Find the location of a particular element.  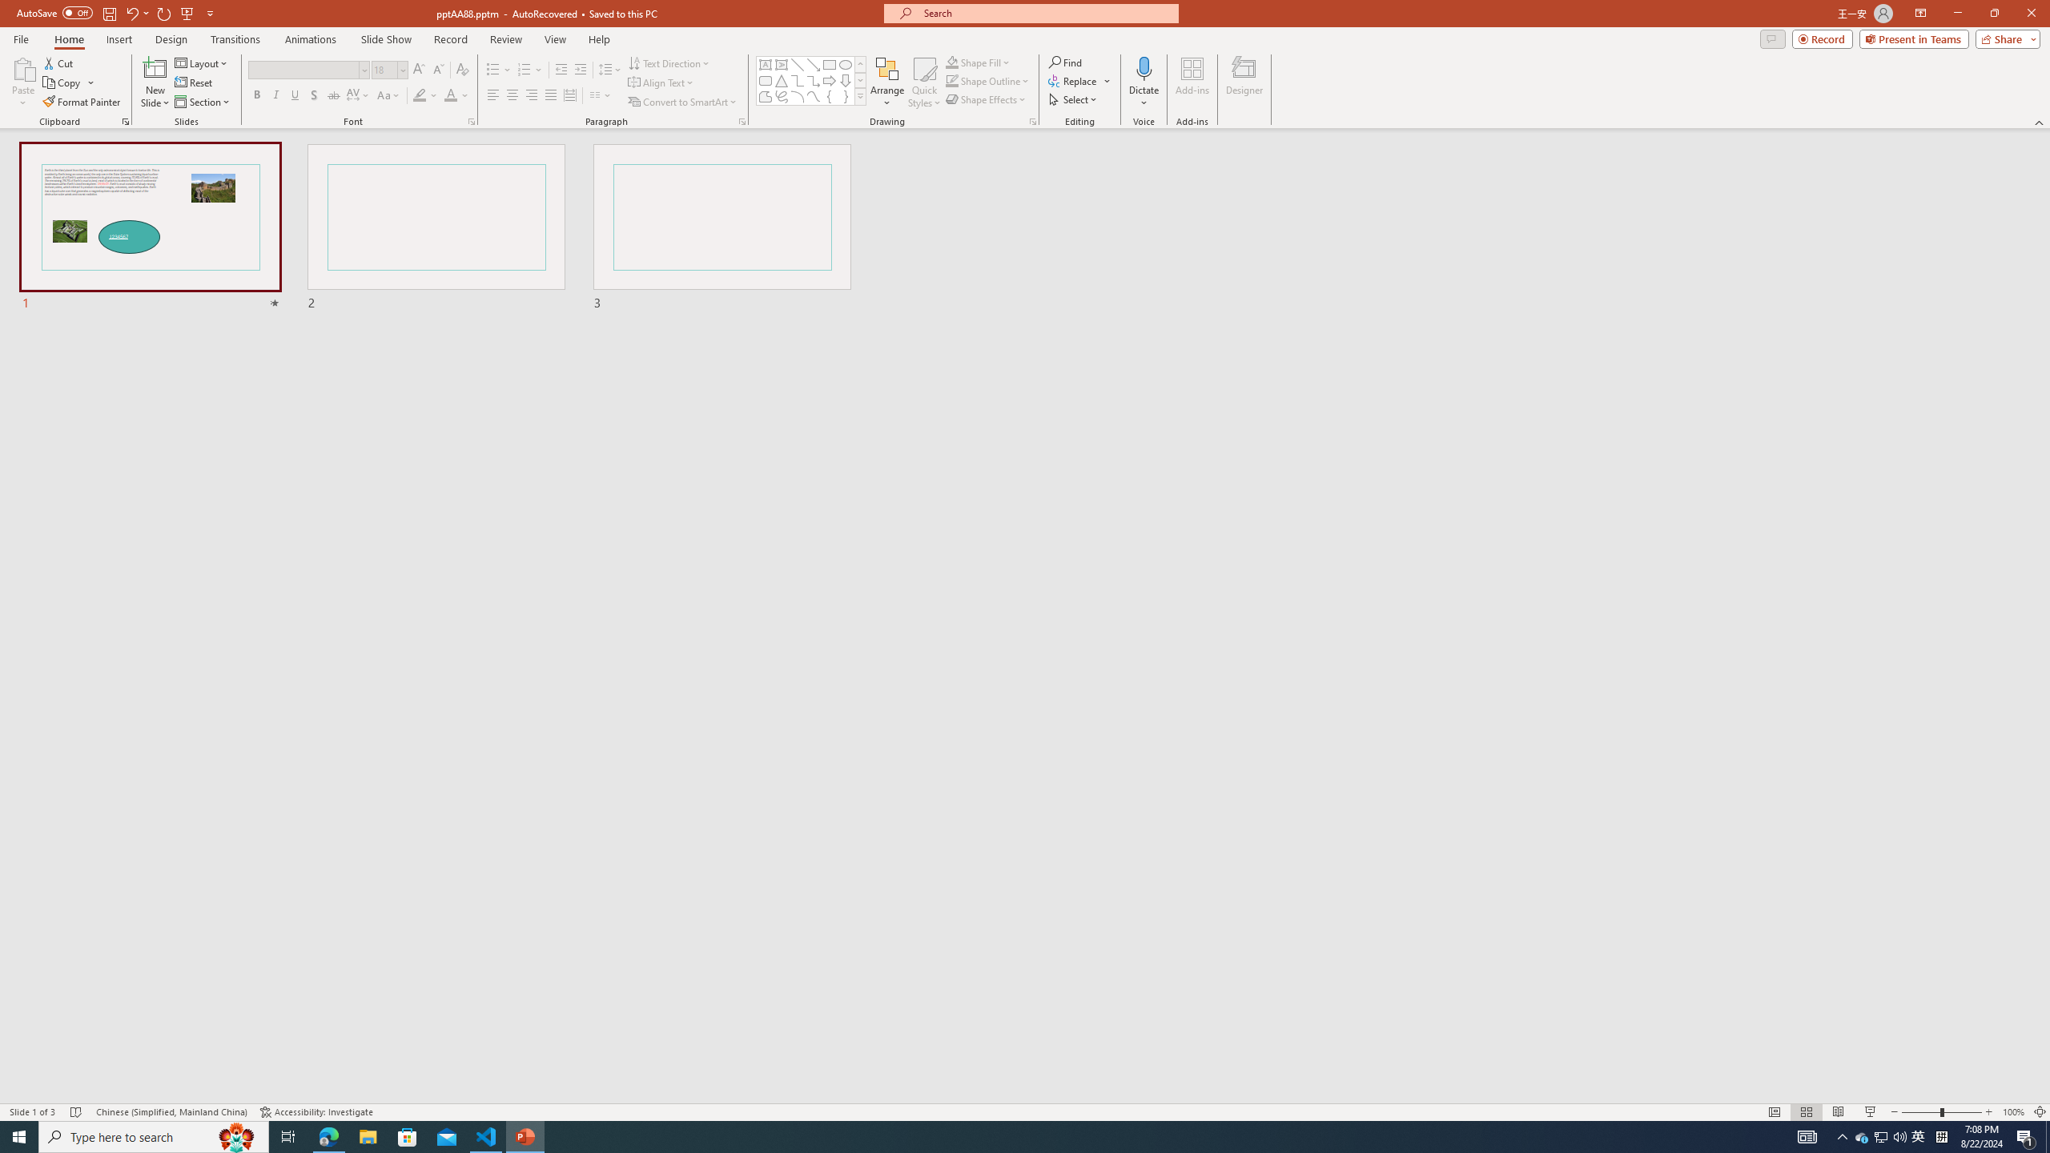

Convert to SmartArt is located at coordinates (683, 102).